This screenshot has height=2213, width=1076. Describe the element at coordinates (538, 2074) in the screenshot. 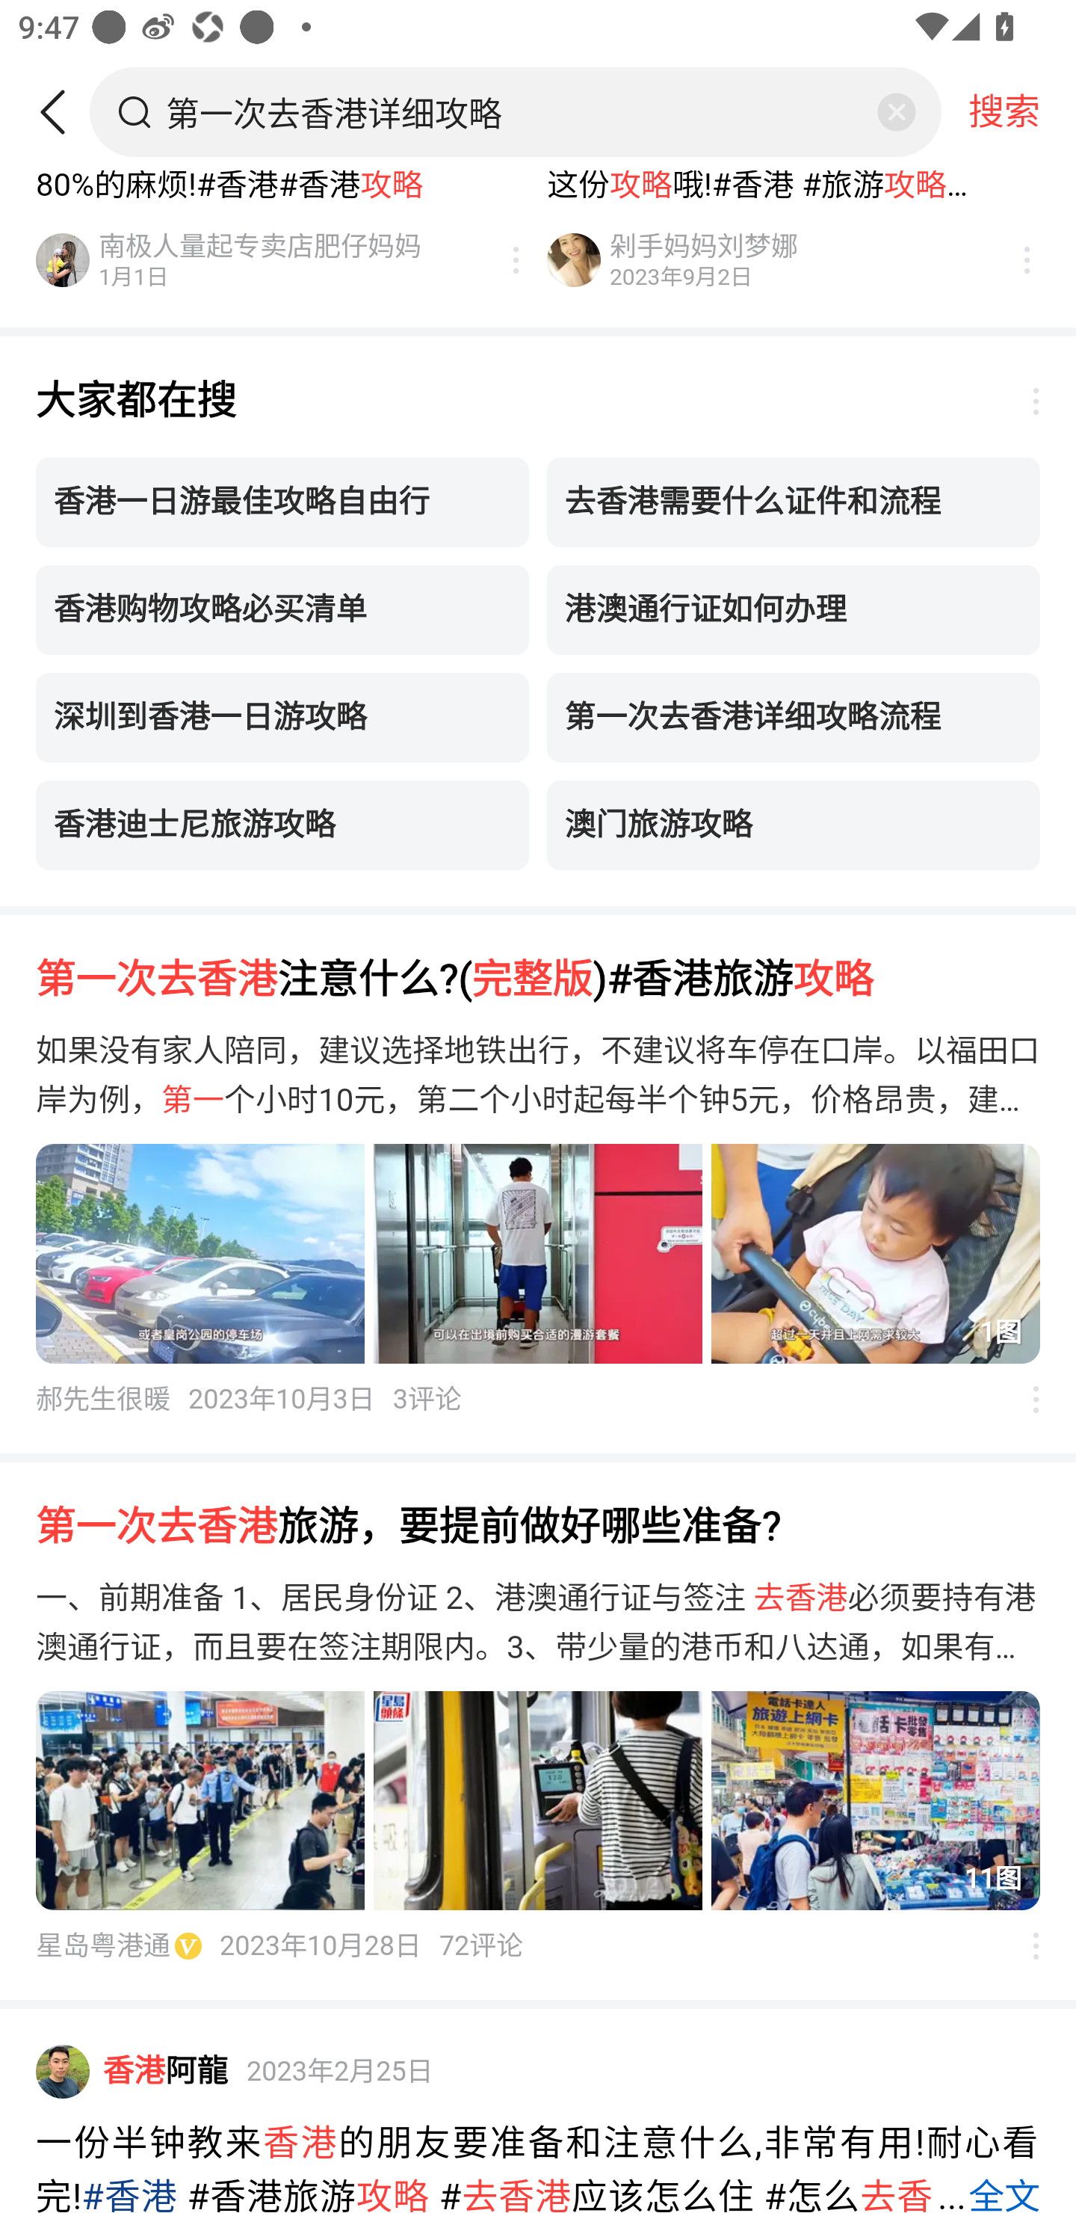

I see `香港阿龍 2023年2月25日` at that location.